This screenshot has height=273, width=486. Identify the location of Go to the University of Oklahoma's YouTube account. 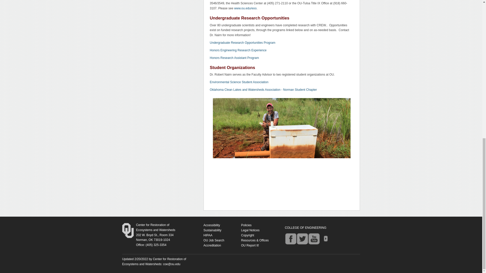
(208, 235).